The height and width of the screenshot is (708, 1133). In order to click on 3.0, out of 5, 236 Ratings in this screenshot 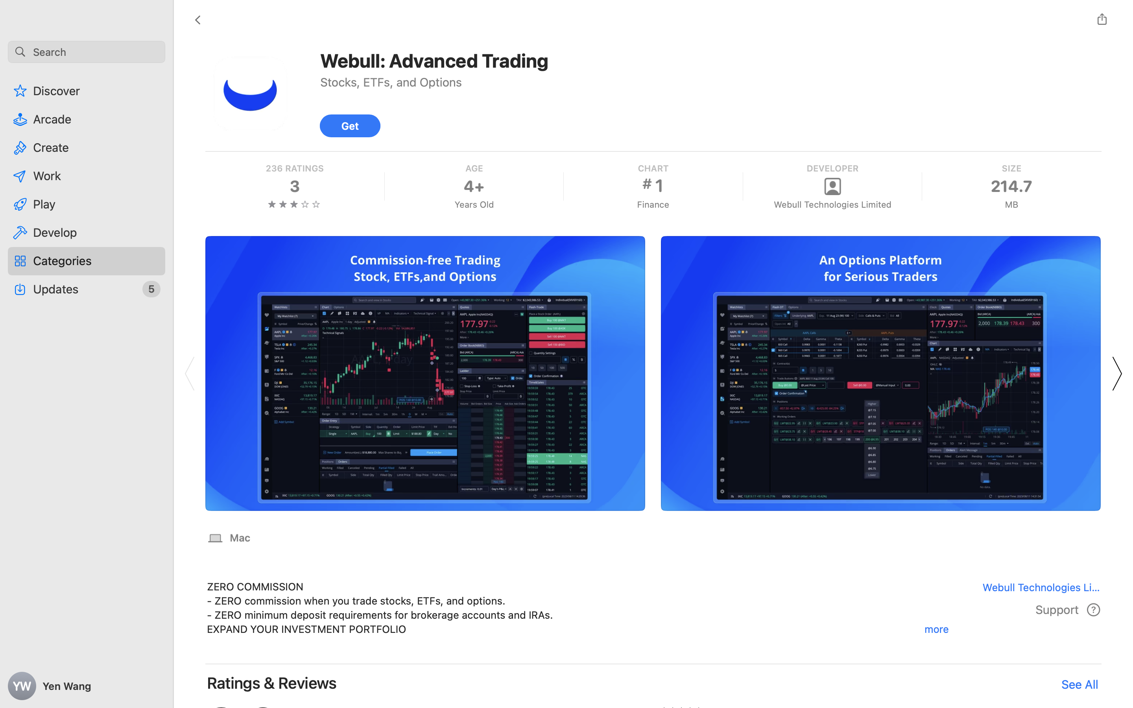, I will do `click(425, 723)`.